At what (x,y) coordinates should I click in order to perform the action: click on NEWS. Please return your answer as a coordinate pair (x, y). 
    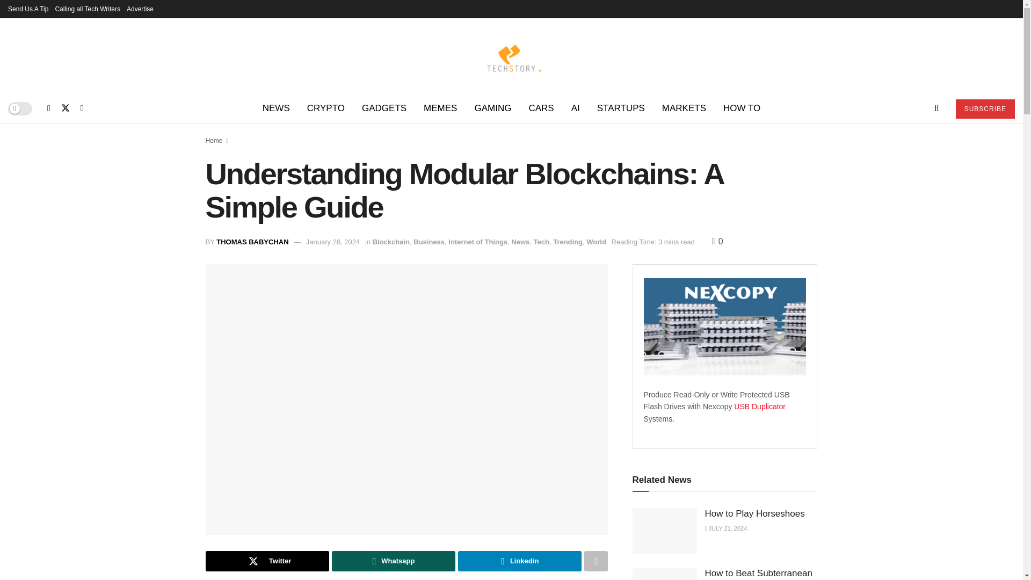
    Looking at the image, I should click on (276, 108).